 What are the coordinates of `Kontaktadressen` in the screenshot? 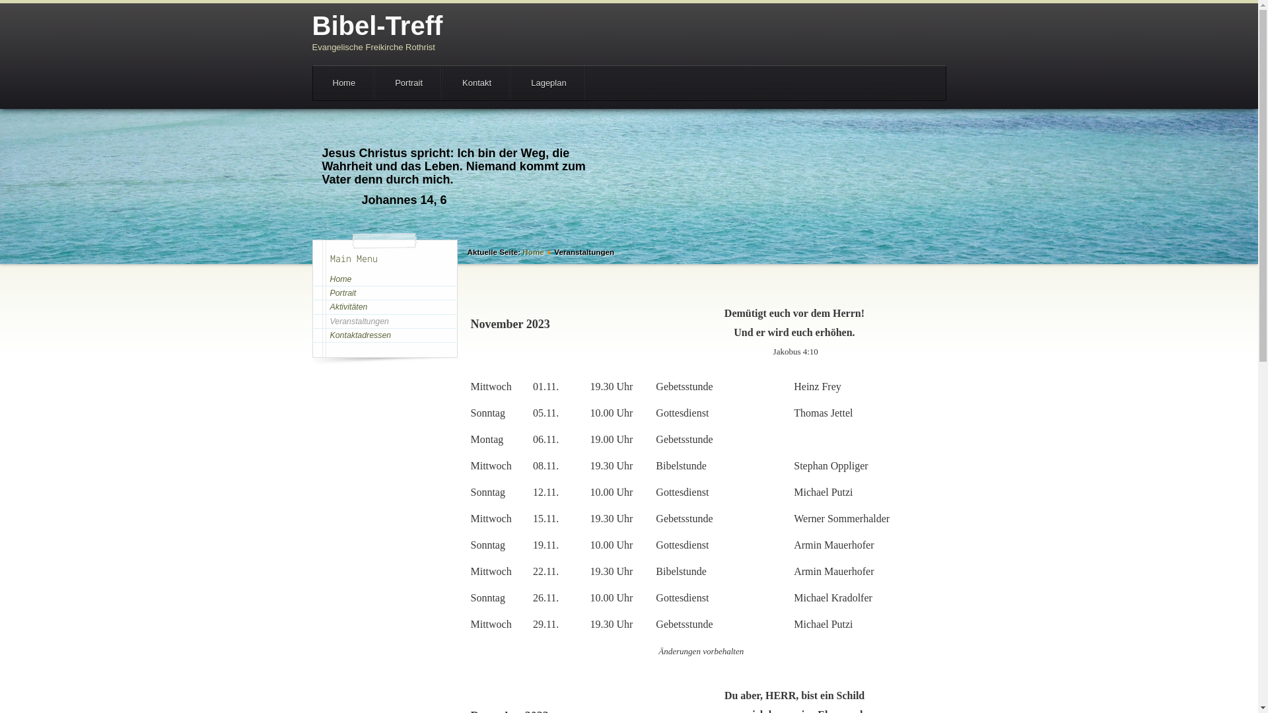 It's located at (384, 335).